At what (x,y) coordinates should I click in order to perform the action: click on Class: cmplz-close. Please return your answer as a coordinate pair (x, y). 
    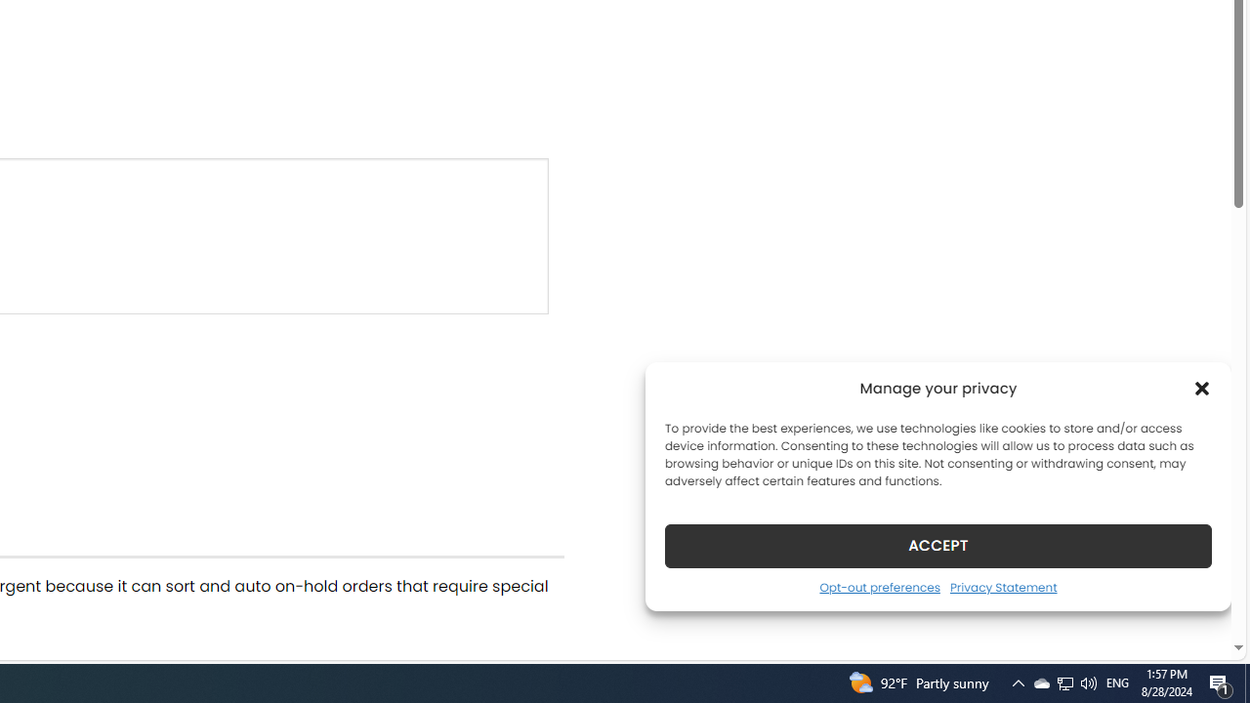
    Looking at the image, I should click on (1202, 389).